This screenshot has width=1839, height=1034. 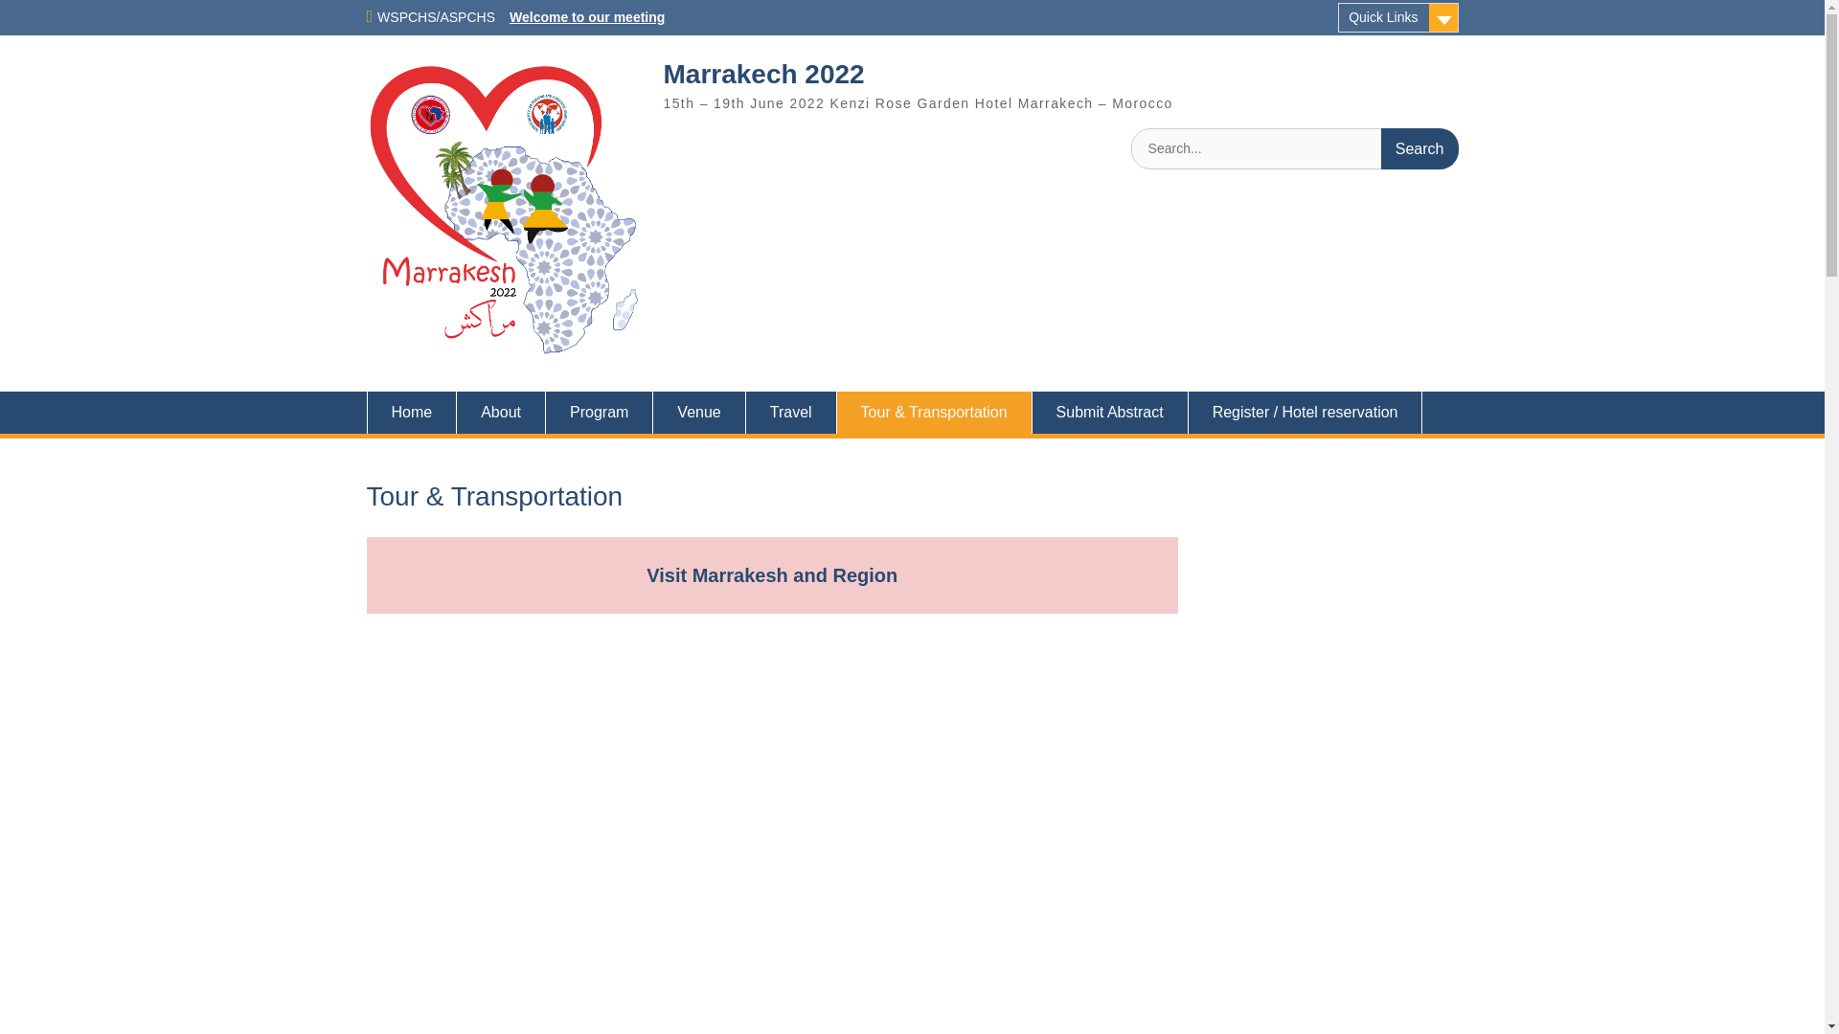 I want to click on Submit Abstract, so click(x=1109, y=412).